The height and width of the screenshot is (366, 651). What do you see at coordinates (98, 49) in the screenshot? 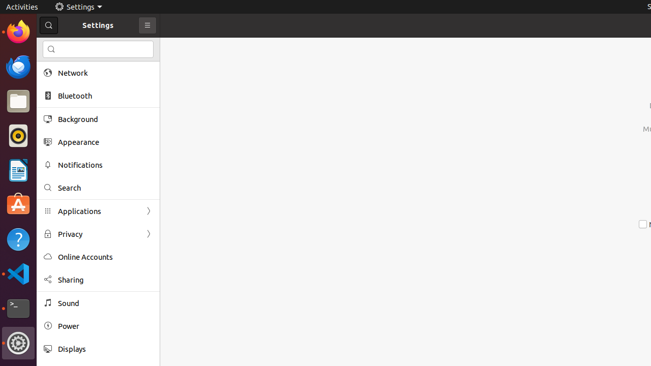
I see `Search` at bounding box center [98, 49].